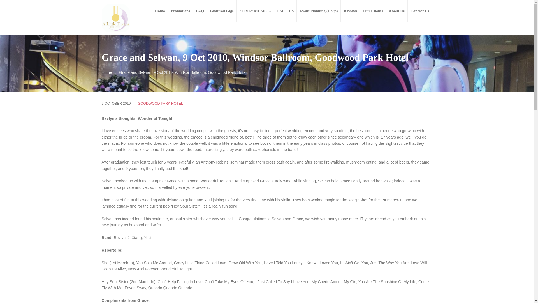  Describe the element at coordinates (285, 11) in the screenshot. I see `EMCEES` at that location.